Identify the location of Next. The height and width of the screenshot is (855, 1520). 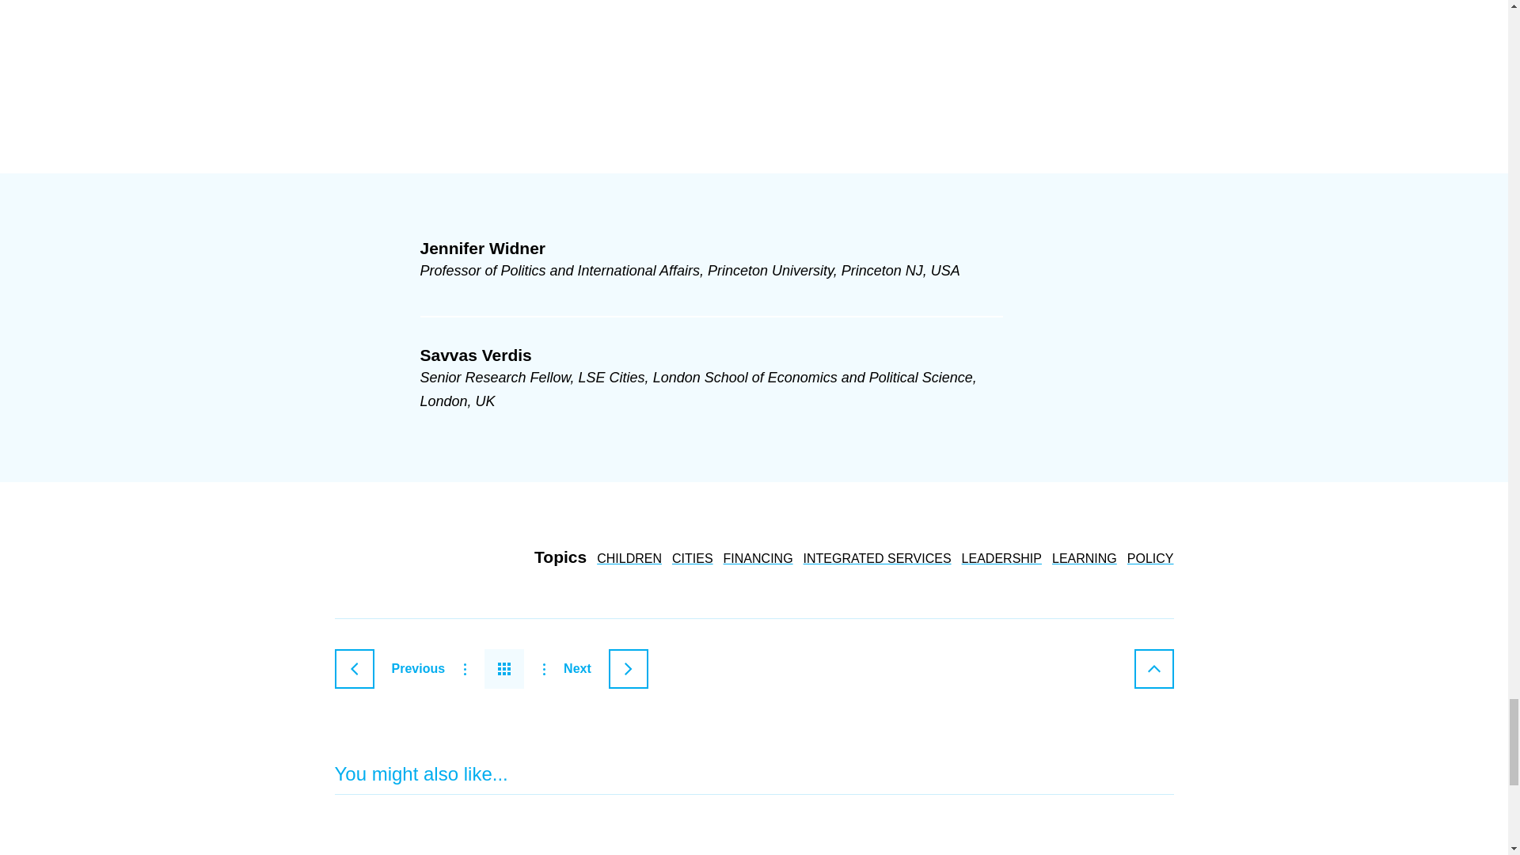
(606, 668).